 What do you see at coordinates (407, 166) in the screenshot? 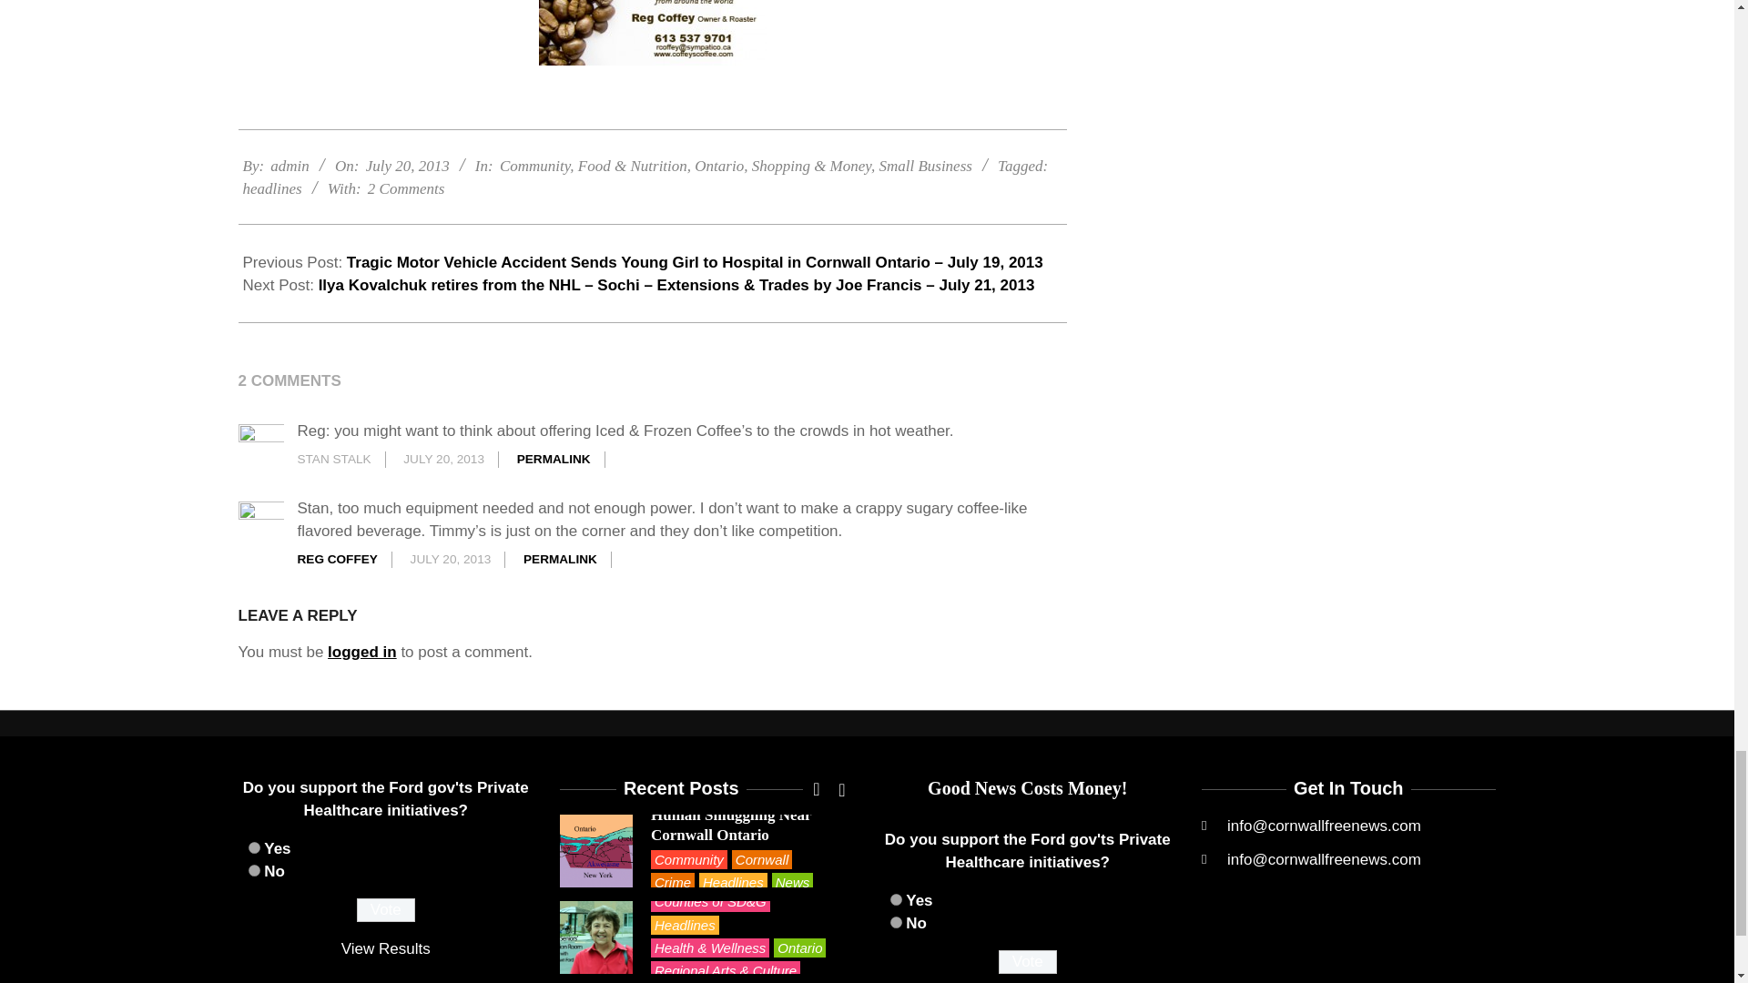
I see `Saturday, July 20, 2013, 11:42 am` at bounding box center [407, 166].